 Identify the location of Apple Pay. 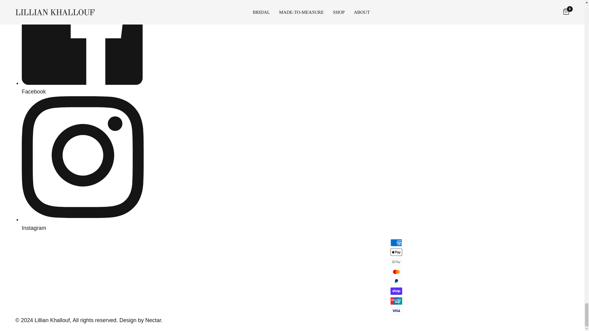
(396, 252).